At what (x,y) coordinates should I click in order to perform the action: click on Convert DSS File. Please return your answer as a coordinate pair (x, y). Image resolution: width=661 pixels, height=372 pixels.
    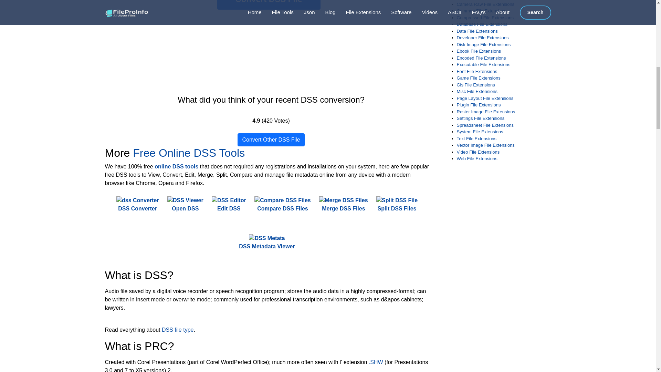
    Looking at the image, I should click on (269, 5).